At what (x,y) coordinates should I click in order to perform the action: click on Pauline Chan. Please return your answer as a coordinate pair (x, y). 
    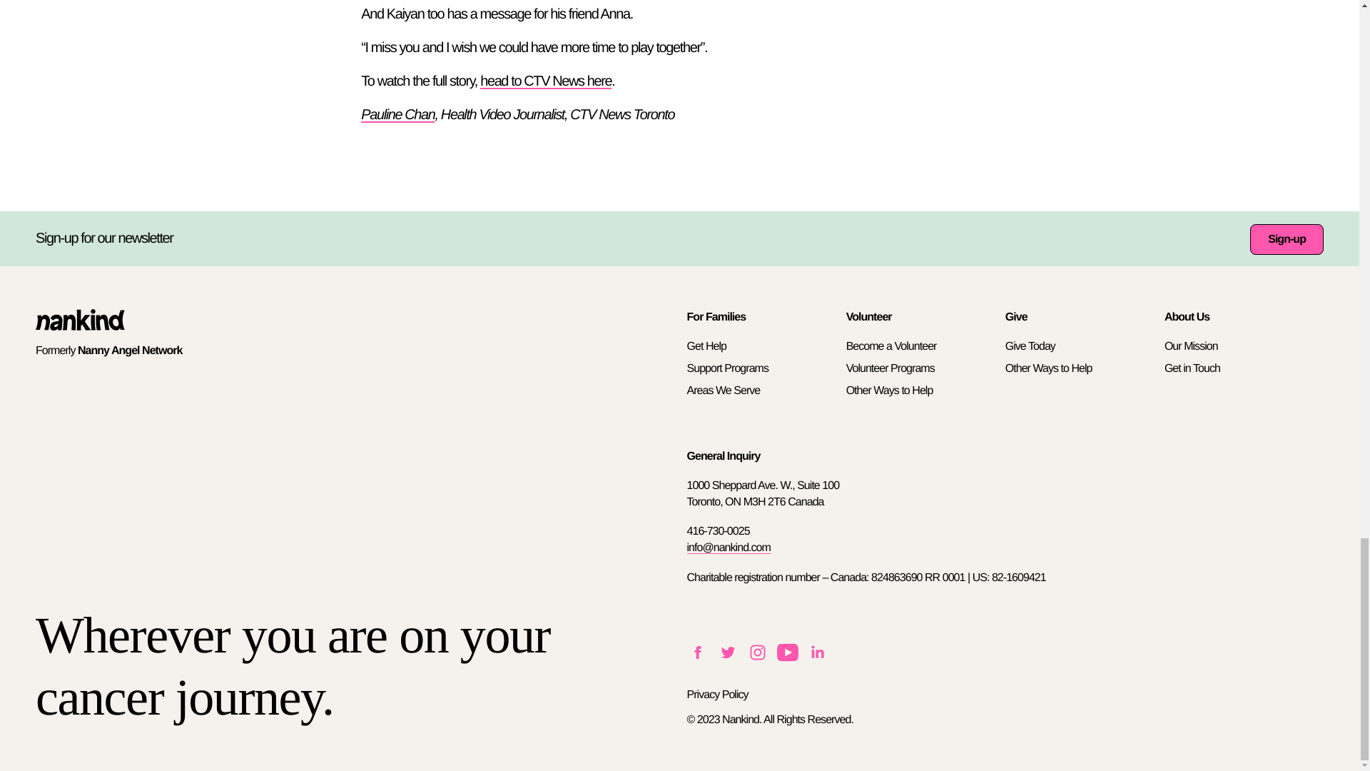
    Looking at the image, I should click on (397, 114).